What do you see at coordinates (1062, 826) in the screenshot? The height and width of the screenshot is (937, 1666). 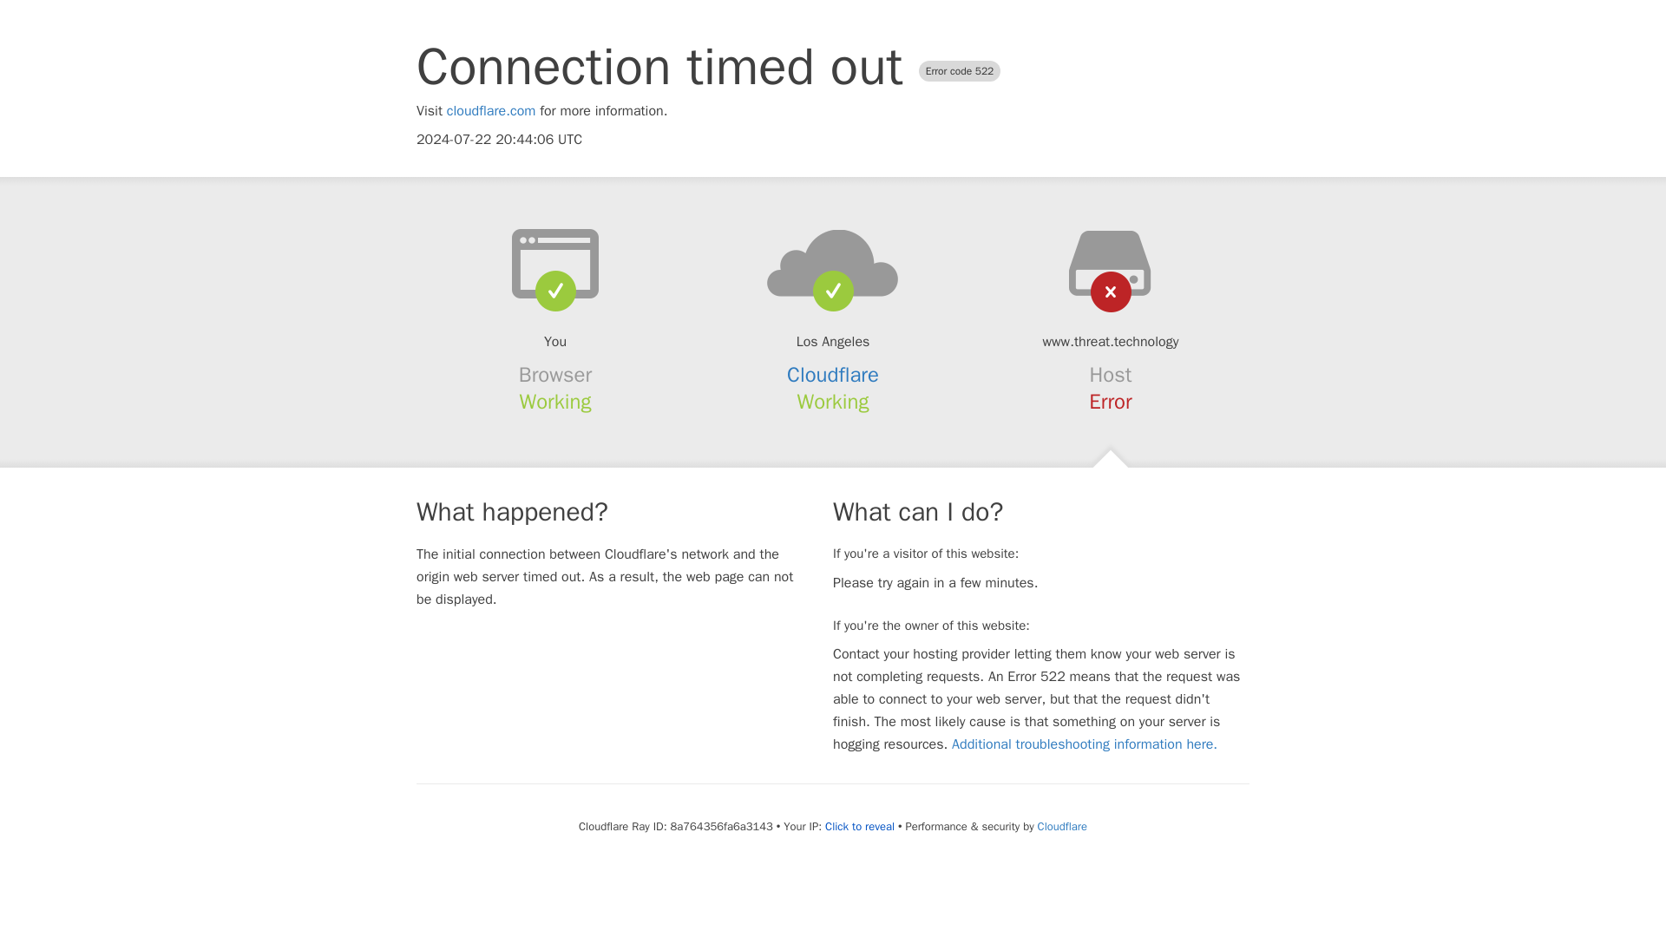 I see `Cloudflare` at bounding box center [1062, 826].